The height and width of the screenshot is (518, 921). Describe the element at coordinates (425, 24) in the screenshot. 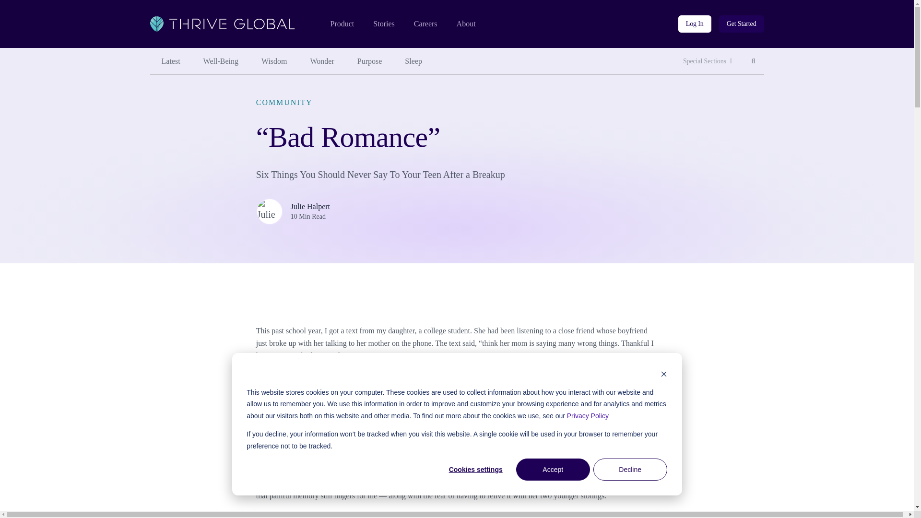

I see `Product` at that location.